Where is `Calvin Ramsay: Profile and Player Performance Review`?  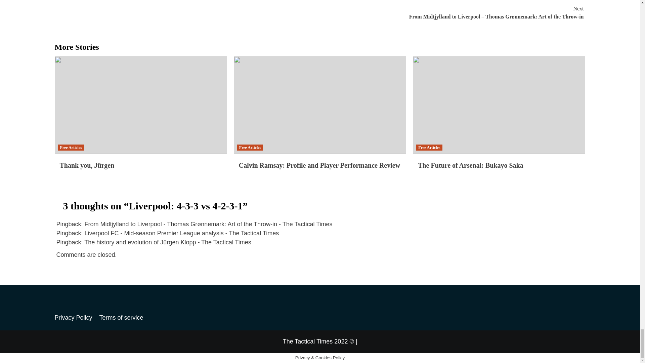
Calvin Ramsay: Profile and Player Performance Review is located at coordinates (319, 165).